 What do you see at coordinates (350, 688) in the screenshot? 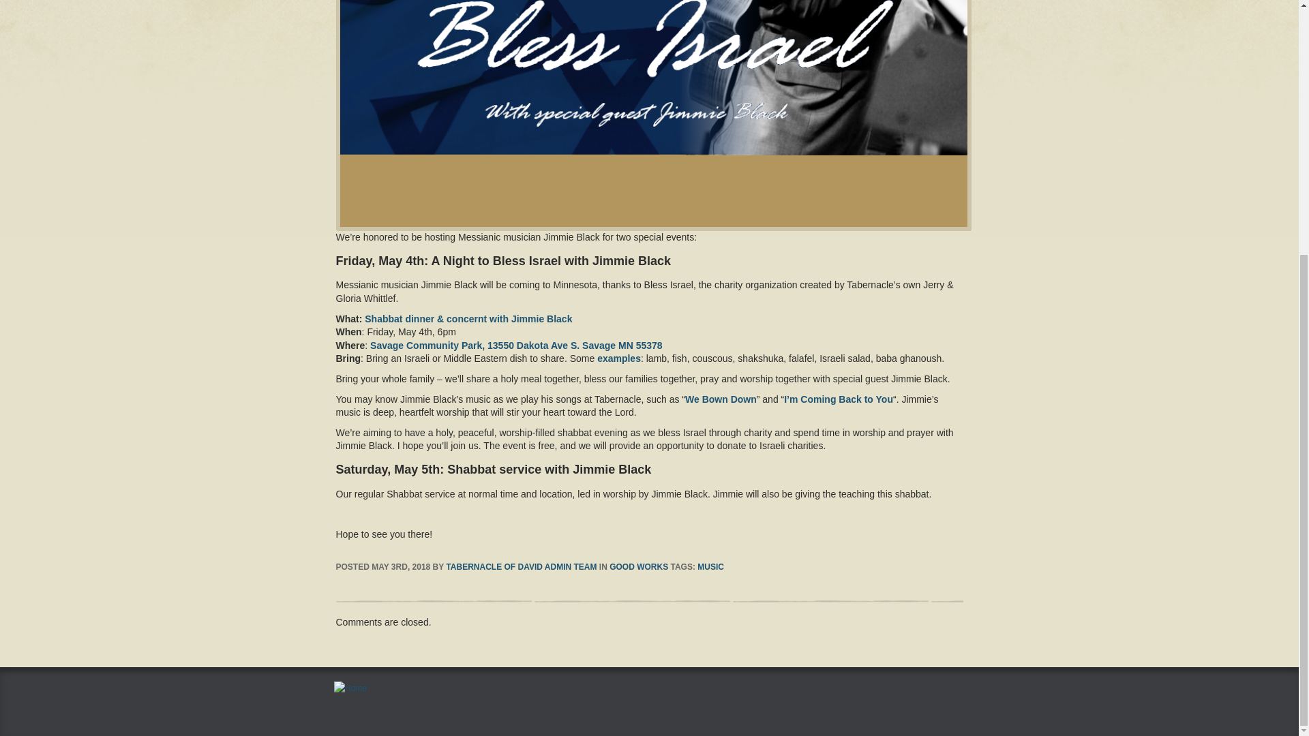
I see `Home` at bounding box center [350, 688].